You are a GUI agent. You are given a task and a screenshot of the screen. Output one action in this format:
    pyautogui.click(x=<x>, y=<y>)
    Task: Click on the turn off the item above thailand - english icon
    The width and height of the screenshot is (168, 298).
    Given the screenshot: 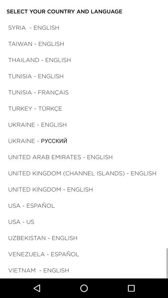 What is the action you would take?
    pyautogui.click(x=36, y=43)
    